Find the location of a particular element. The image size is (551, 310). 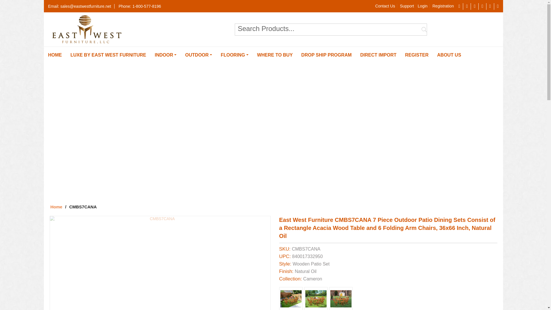

Tum is located at coordinates (490, 6).